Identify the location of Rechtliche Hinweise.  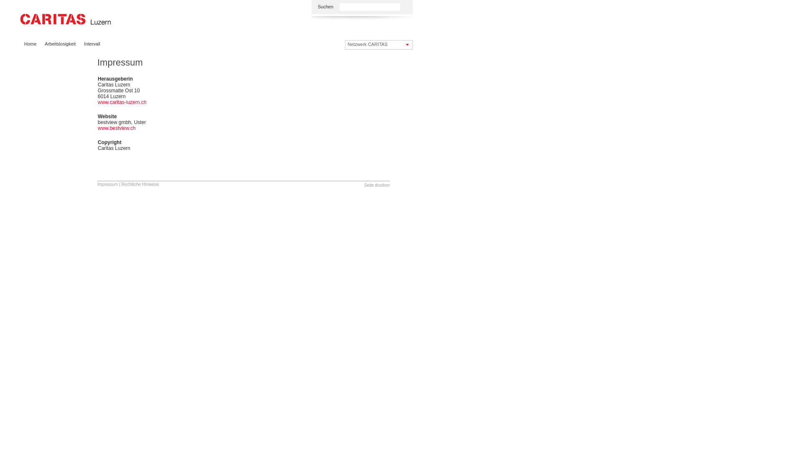
(140, 184).